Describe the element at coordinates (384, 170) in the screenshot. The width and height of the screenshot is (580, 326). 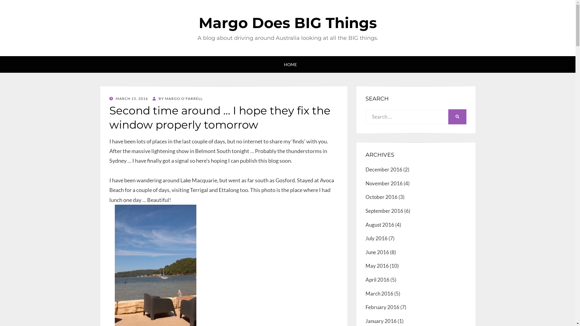
I see `December 2016` at that location.